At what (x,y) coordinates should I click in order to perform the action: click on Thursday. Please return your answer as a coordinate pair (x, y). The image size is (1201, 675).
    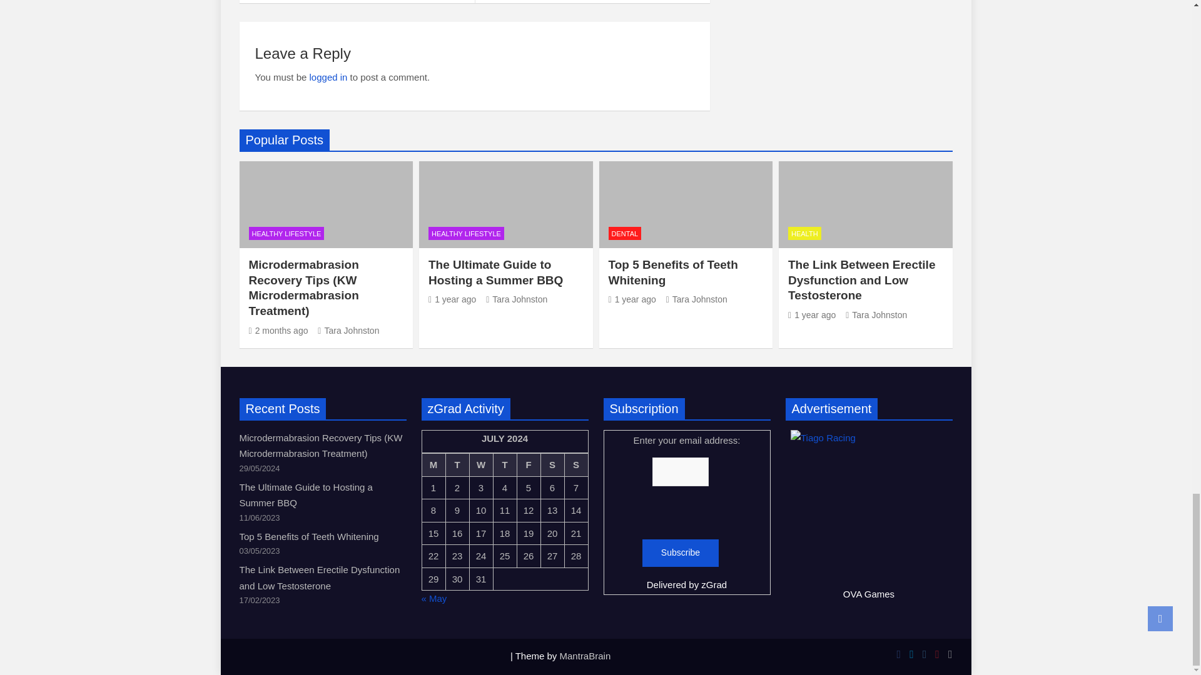
    Looking at the image, I should click on (504, 465).